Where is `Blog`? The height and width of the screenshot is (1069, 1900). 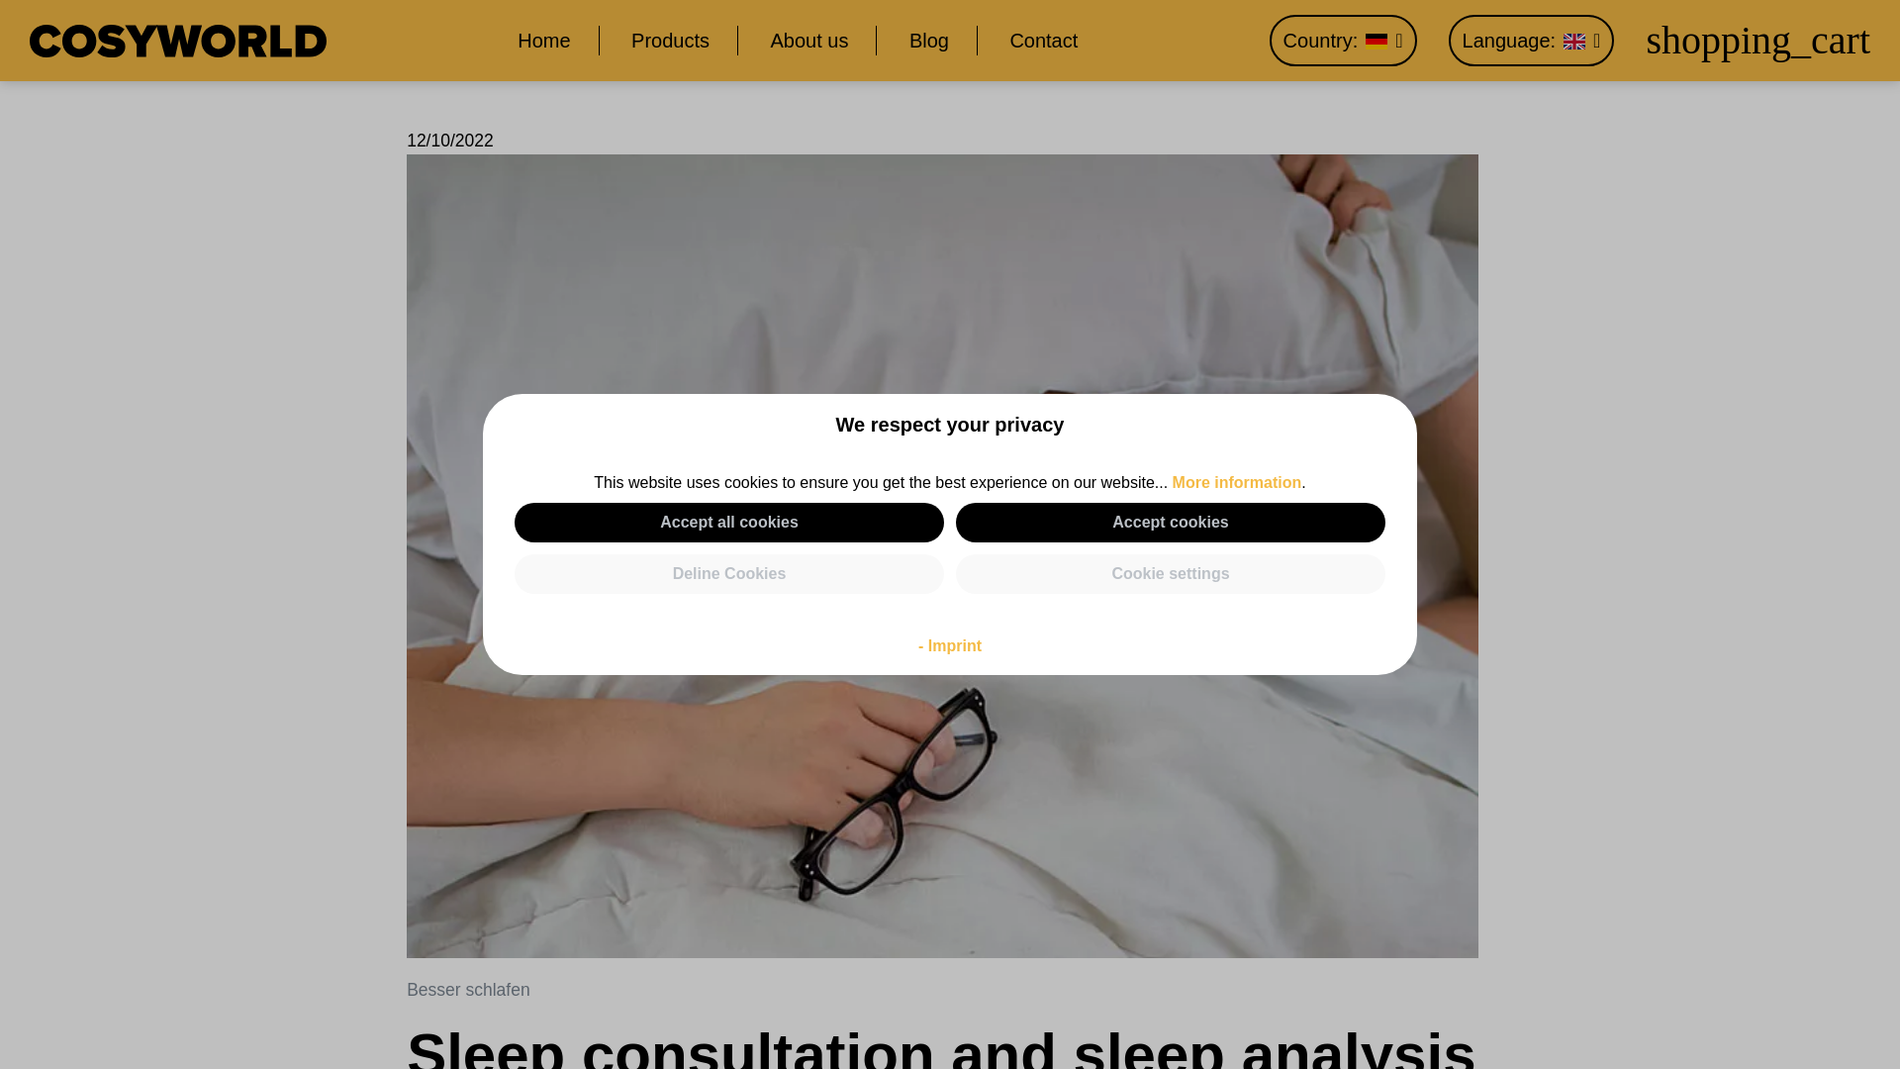
Blog is located at coordinates (929, 40).